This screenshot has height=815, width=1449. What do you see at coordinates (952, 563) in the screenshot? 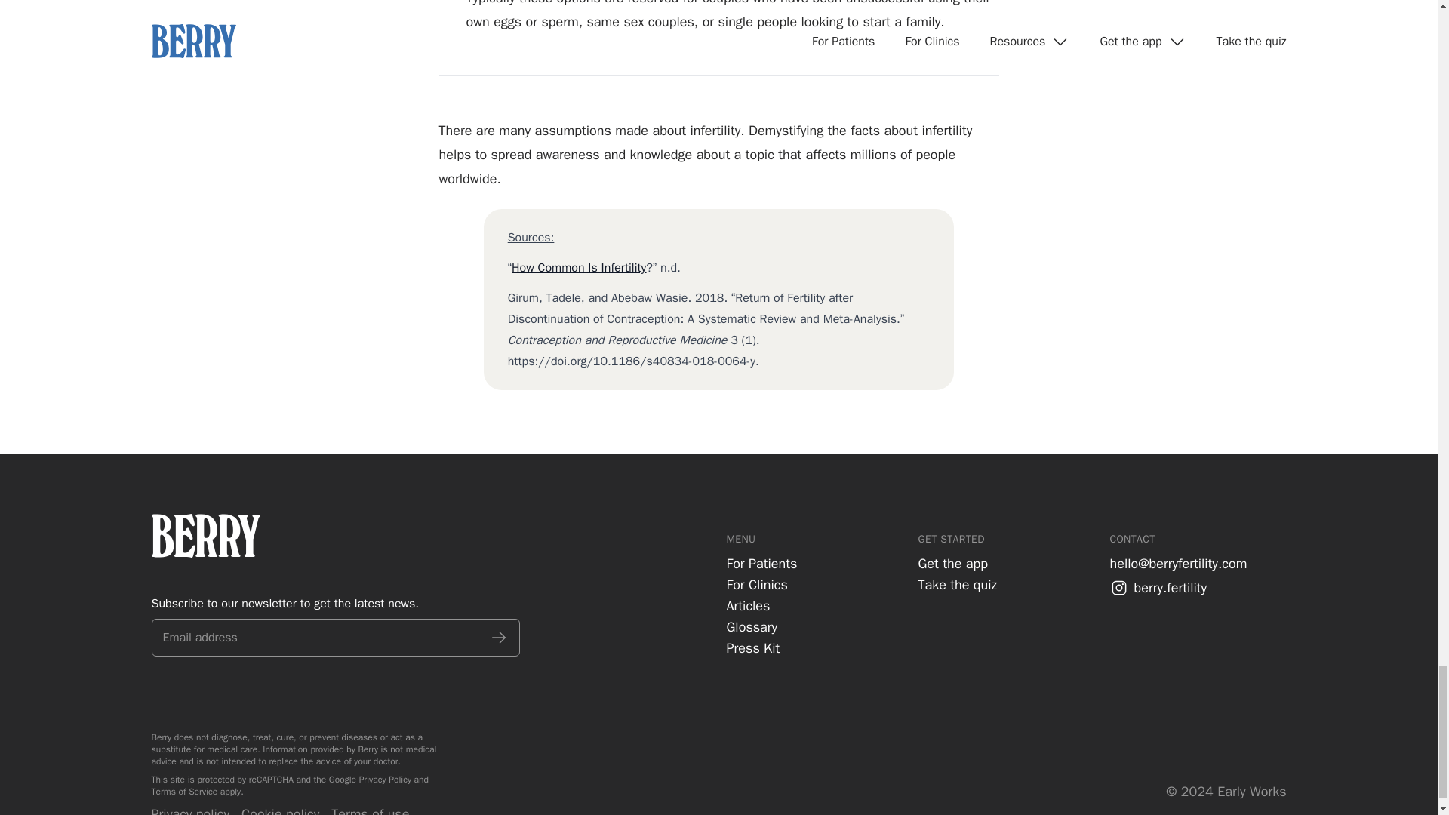
I see `Get the app` at bounding box center [952, 563].